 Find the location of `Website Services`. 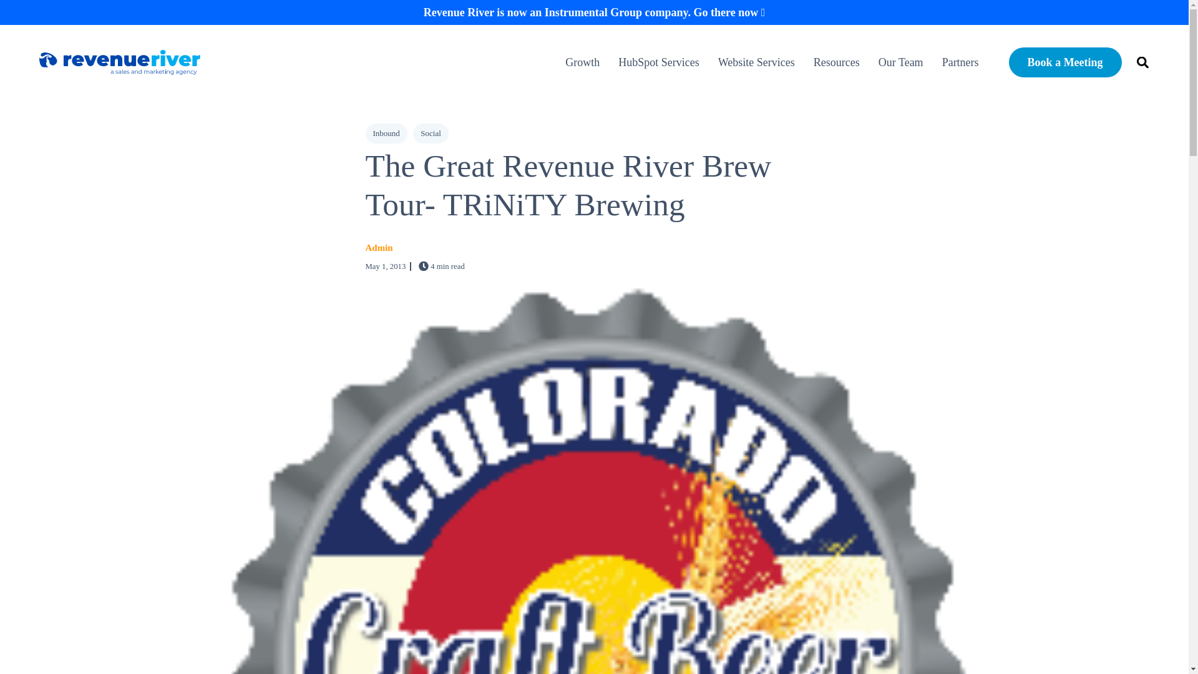

Website Services is located at coordinates (756, 62).